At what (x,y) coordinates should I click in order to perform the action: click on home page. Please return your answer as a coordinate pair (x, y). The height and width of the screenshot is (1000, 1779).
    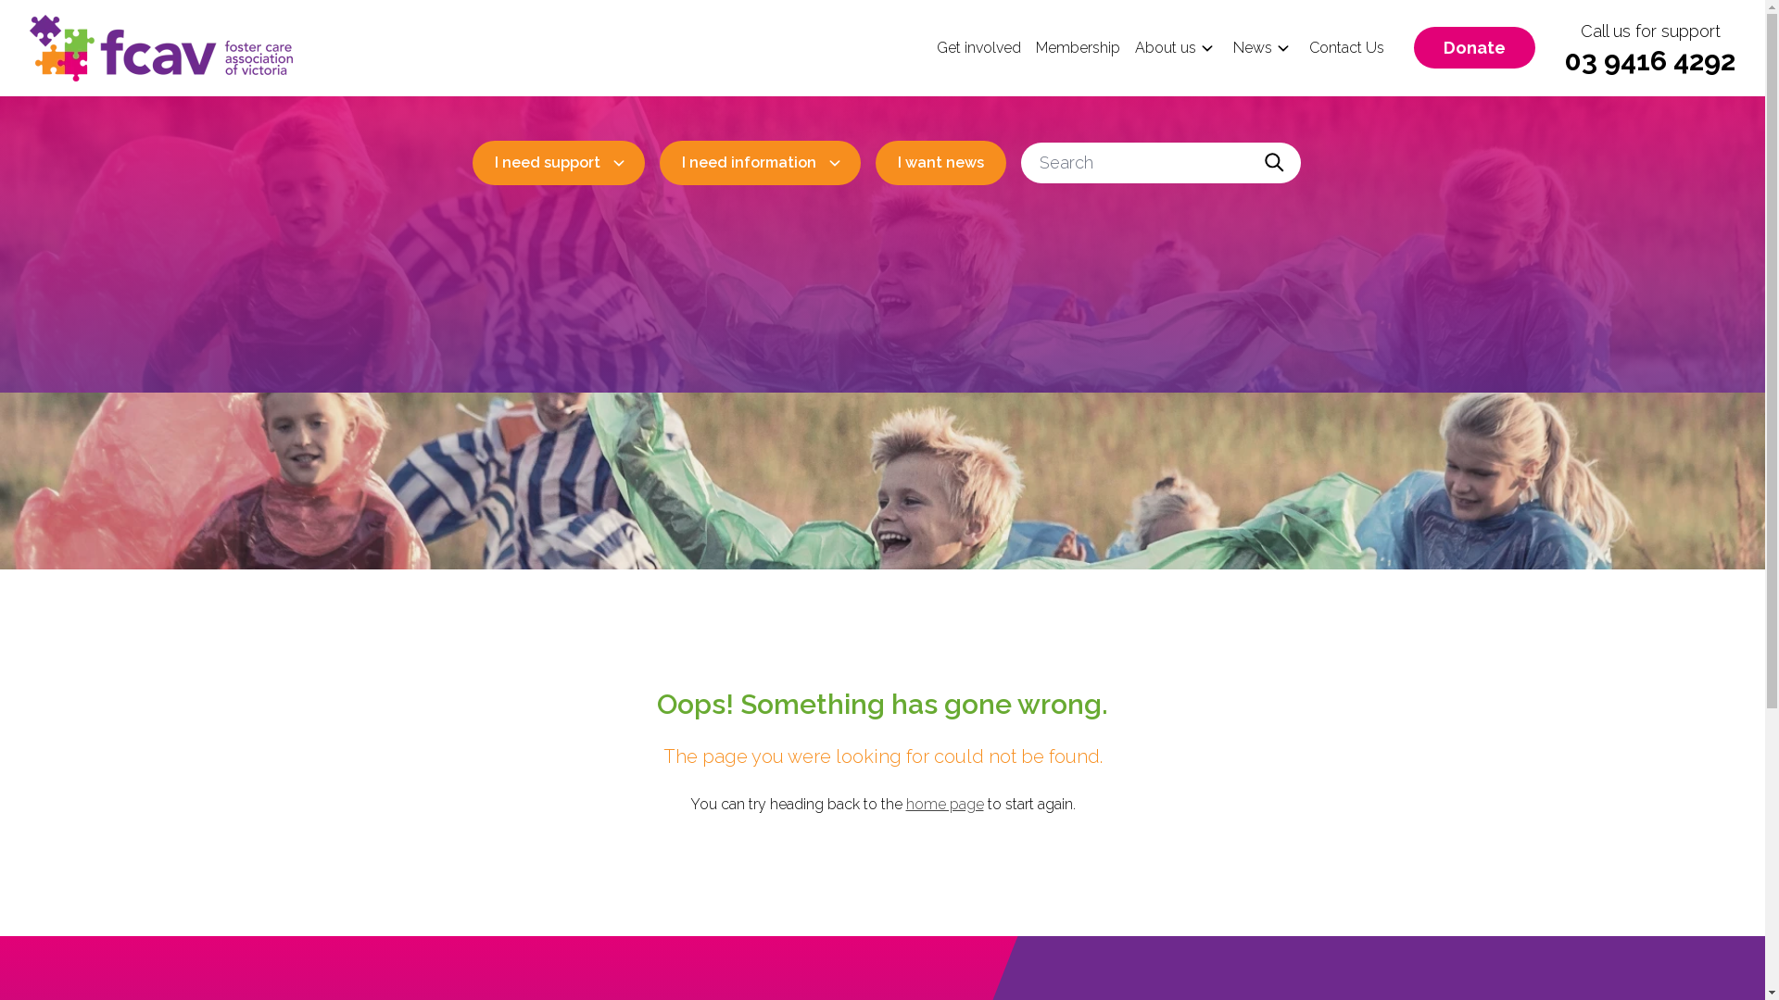
    Looking at the image, I should click on (945, 804).